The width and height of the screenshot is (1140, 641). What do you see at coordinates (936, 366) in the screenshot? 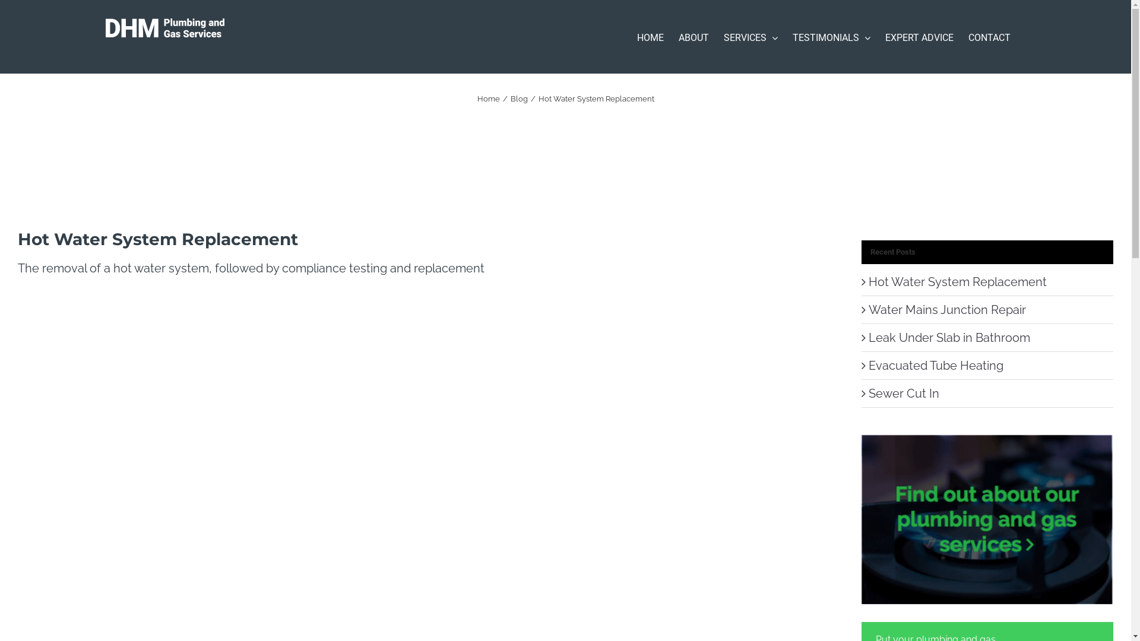
I see `Evacuated Tube Heating` at bounding box center [936, 366].